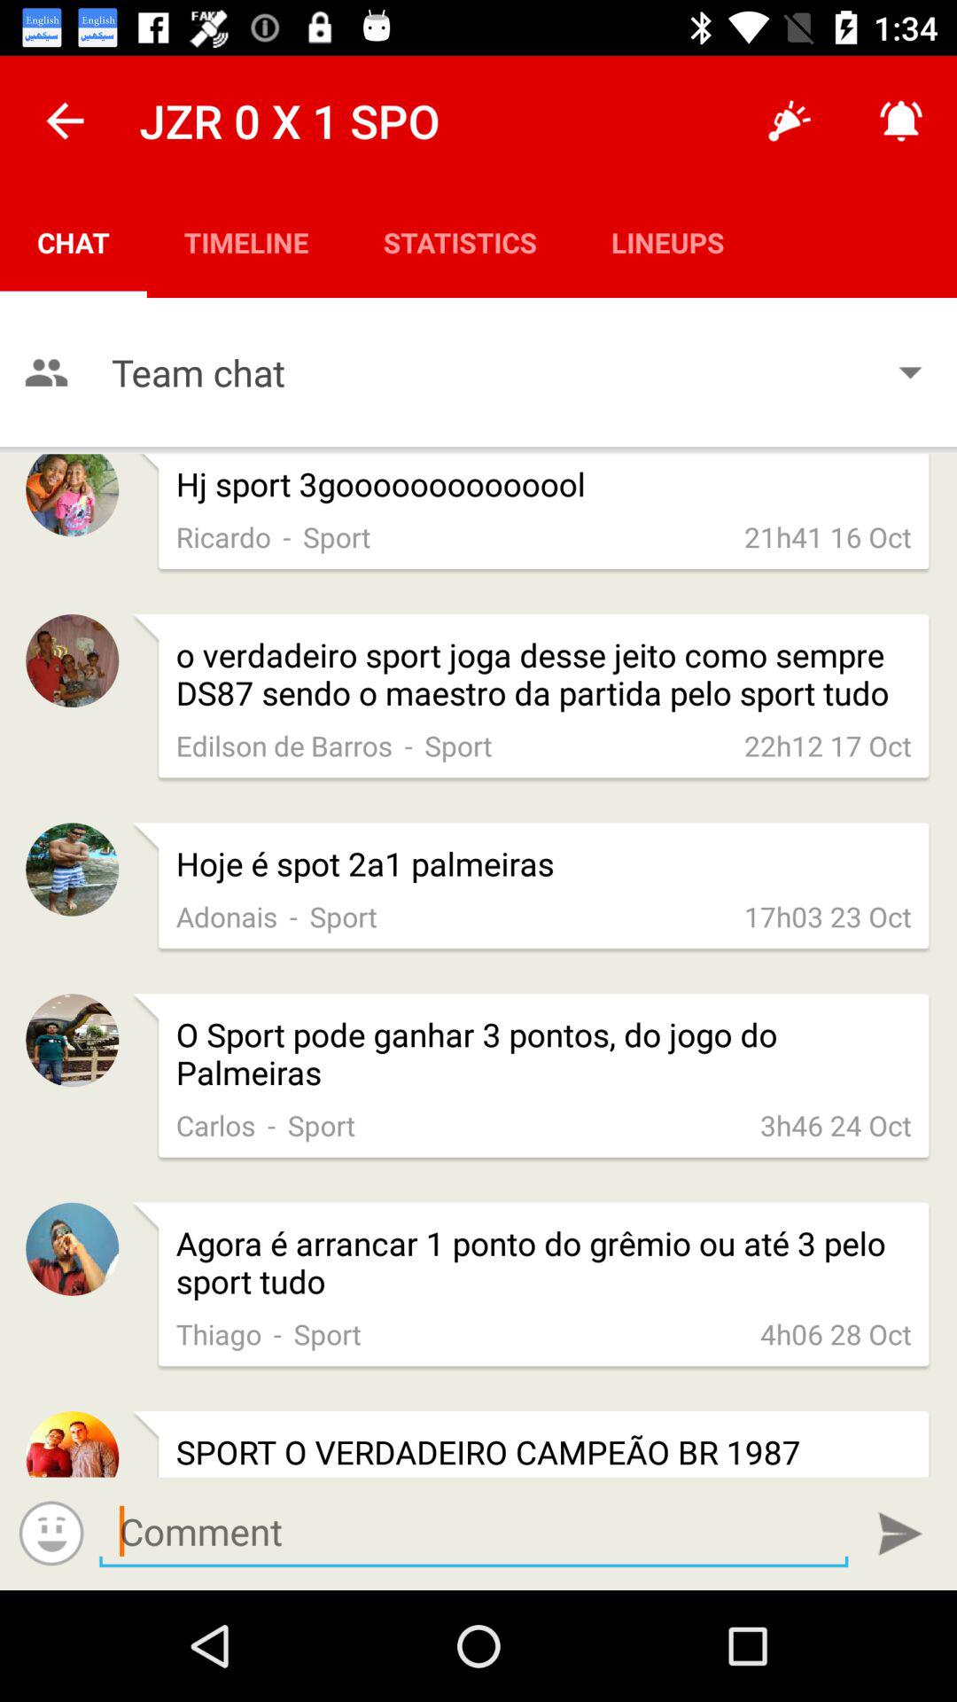 Image resolution: width=957 pixels, height=1702 pixels. I want to click on turn on the - item, so click(277, 1333).